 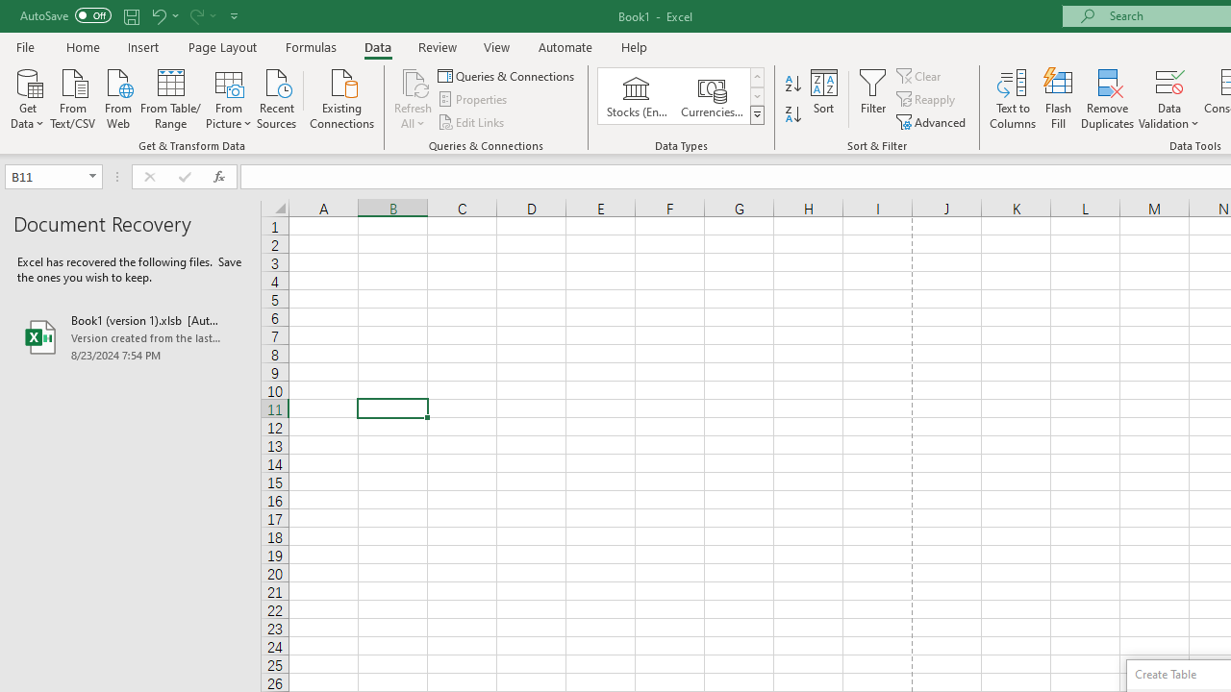 What do you see at coordinates (473, 100) in the screenshot?
I see `Properties` at bounding box center [473, 100].